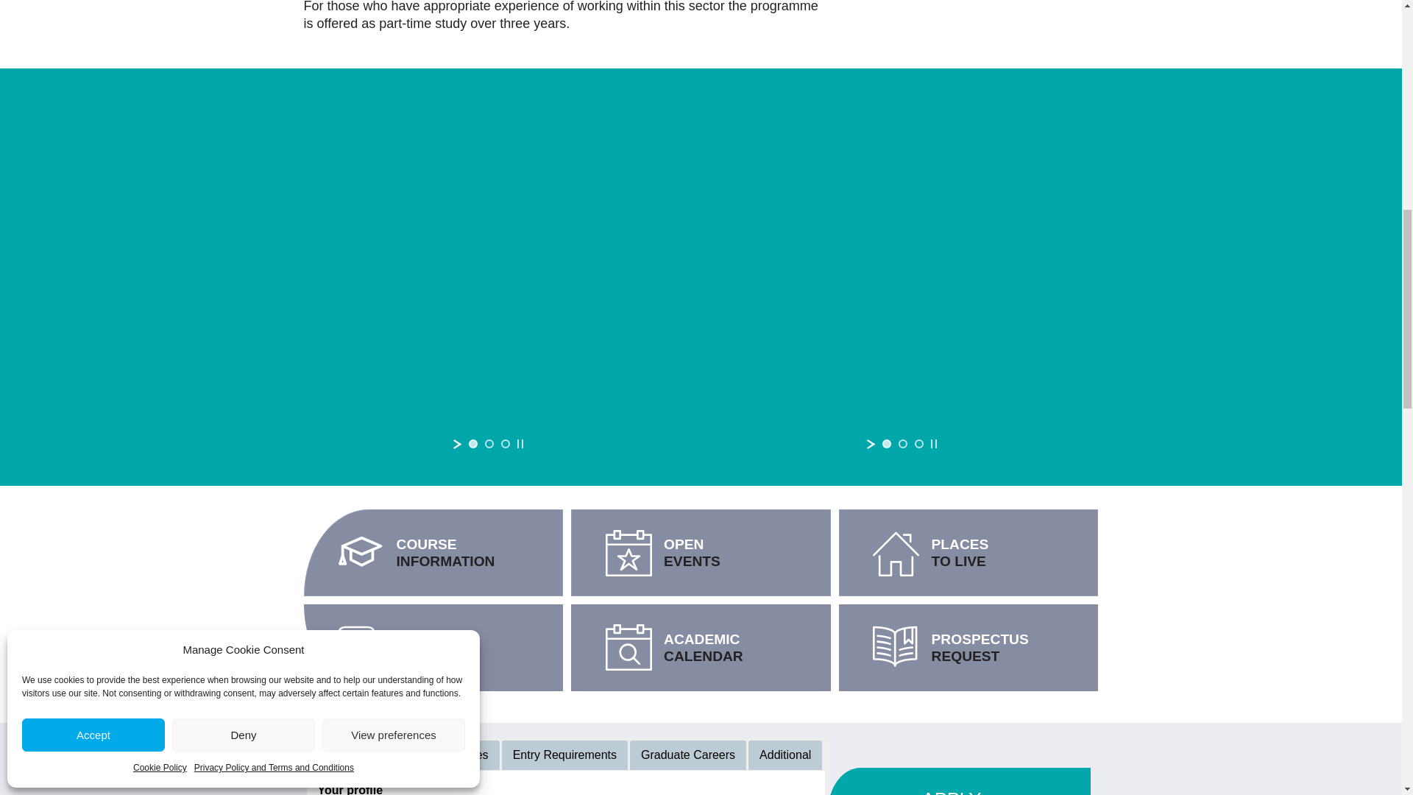  Describe the element at coordinates (701, 552) in the screenshot. I see `Open Events` at that location.